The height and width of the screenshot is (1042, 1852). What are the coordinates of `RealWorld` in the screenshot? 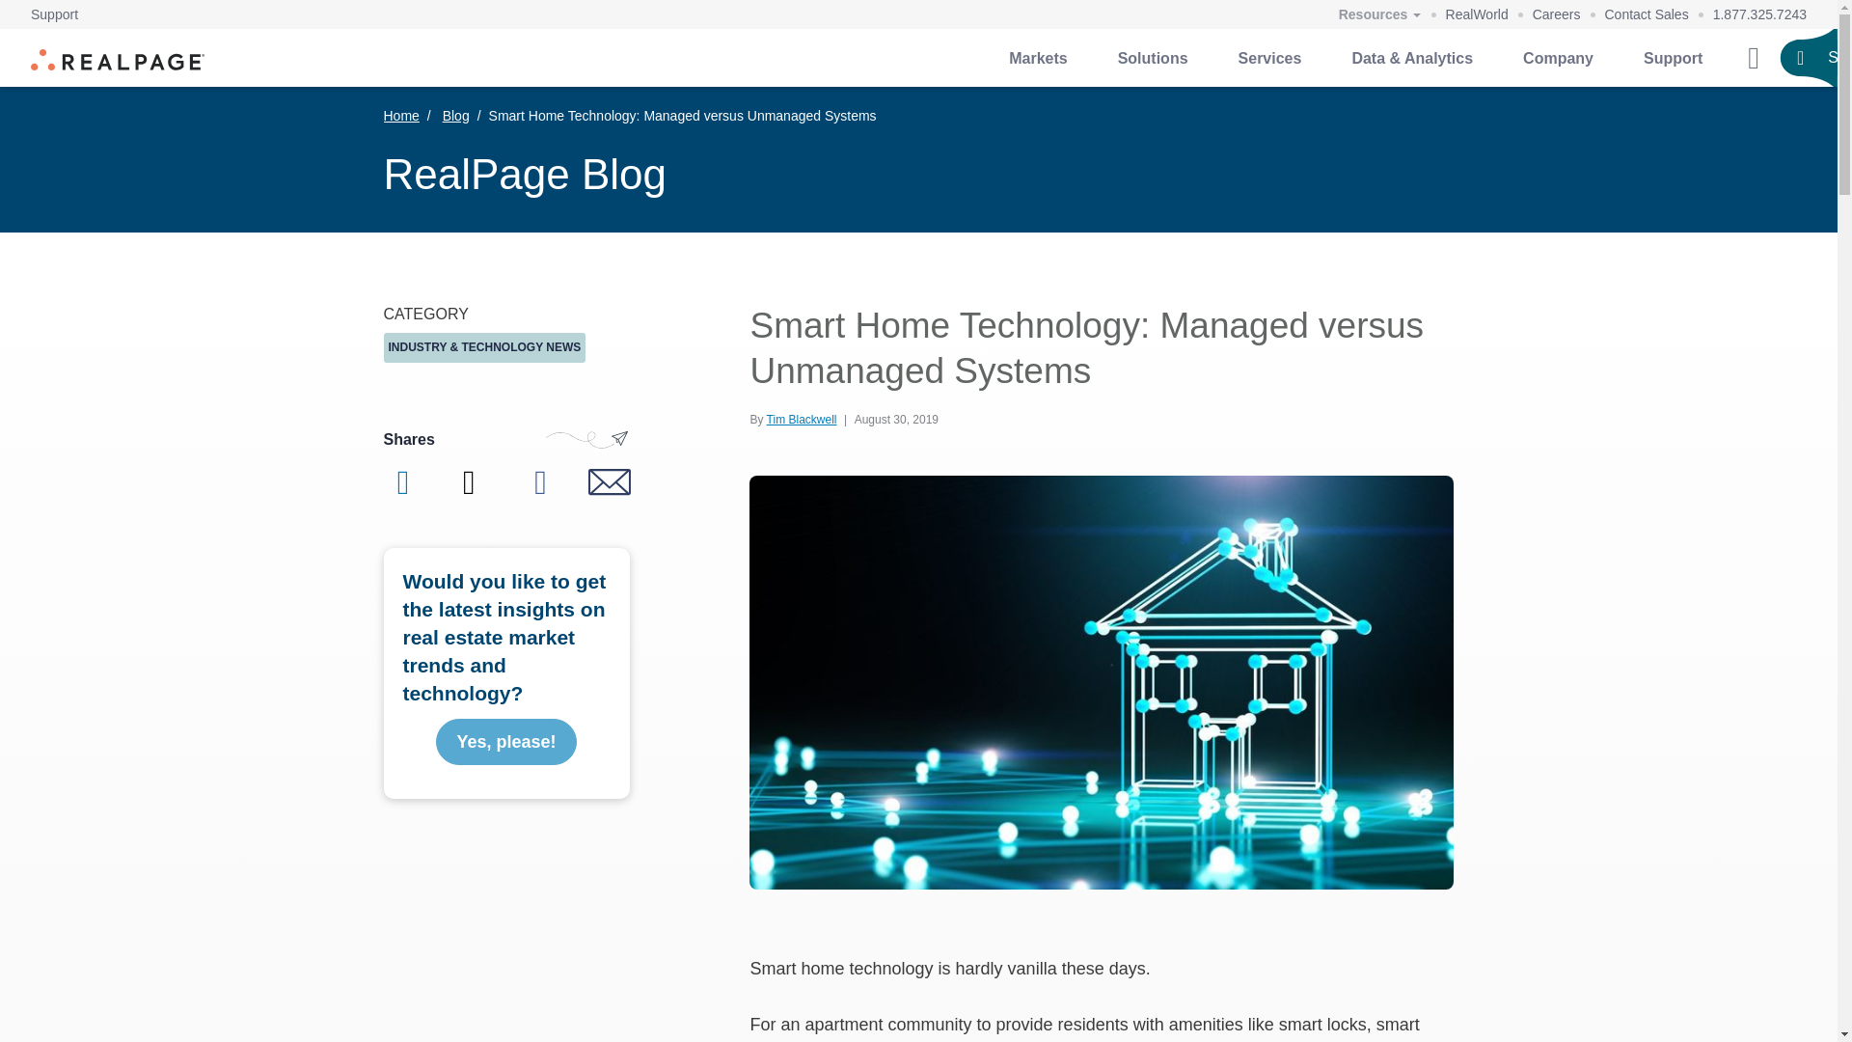 It's located at (1478, 14).